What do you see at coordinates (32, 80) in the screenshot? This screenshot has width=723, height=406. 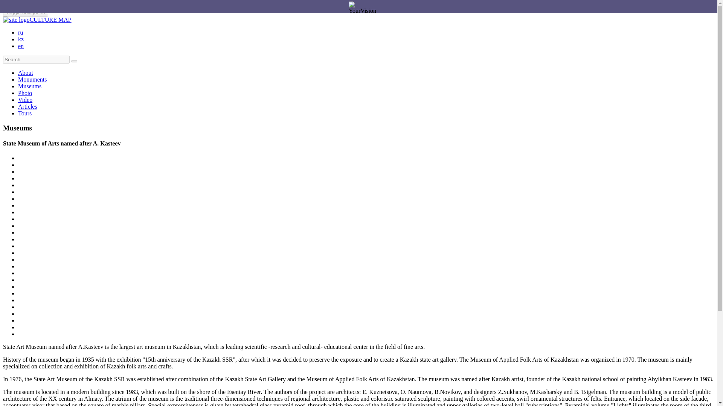 I see `Monuments` at bounding box center [32, 80].